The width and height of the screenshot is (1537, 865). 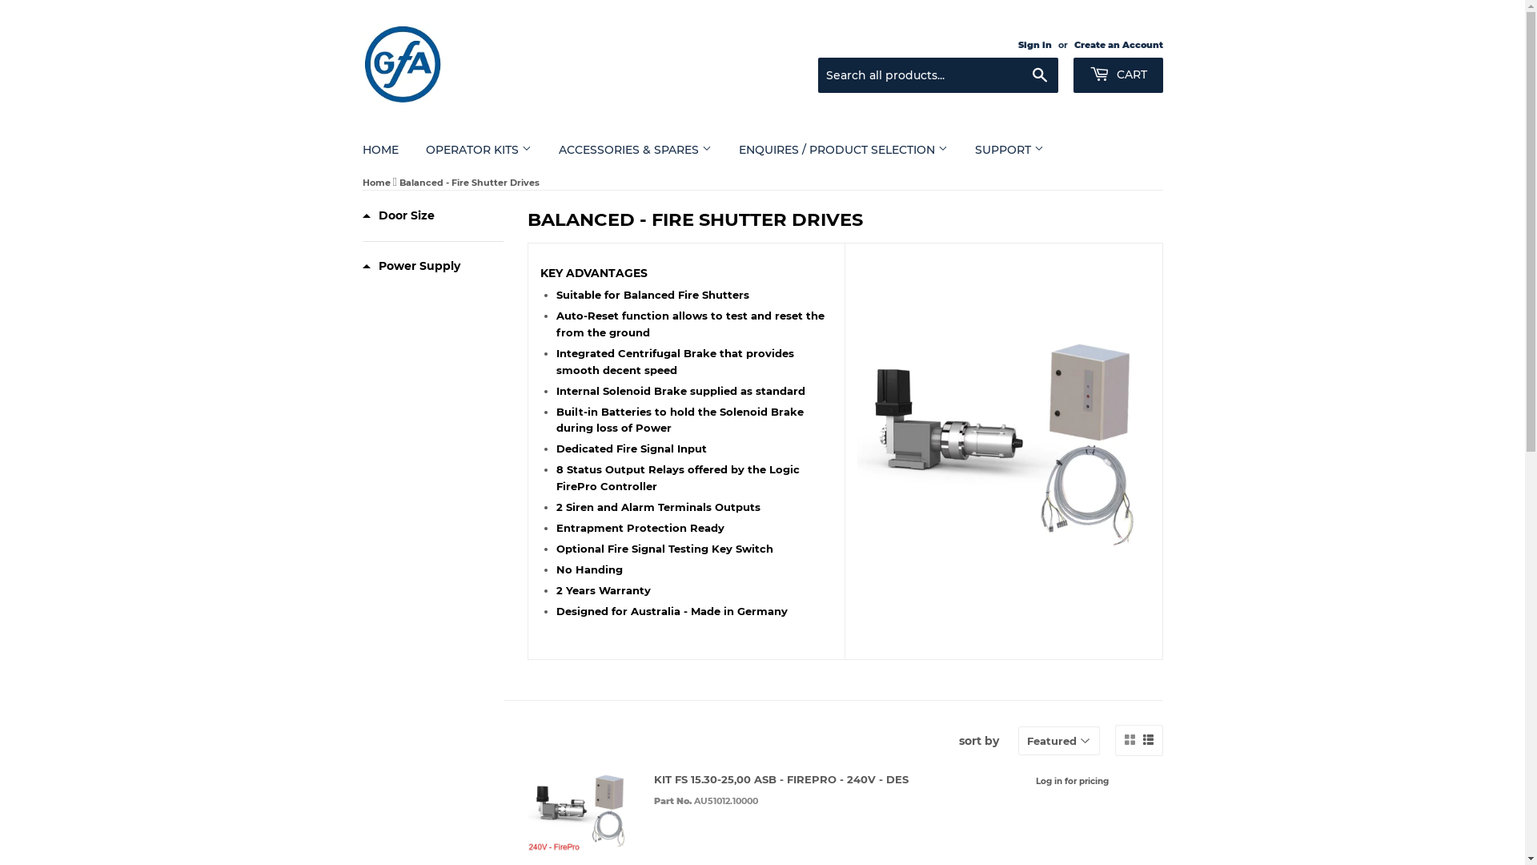 What do you see at coordinates (1118, 75) in the screenshot?
I see `CART` at bounding box center [1118, 75].